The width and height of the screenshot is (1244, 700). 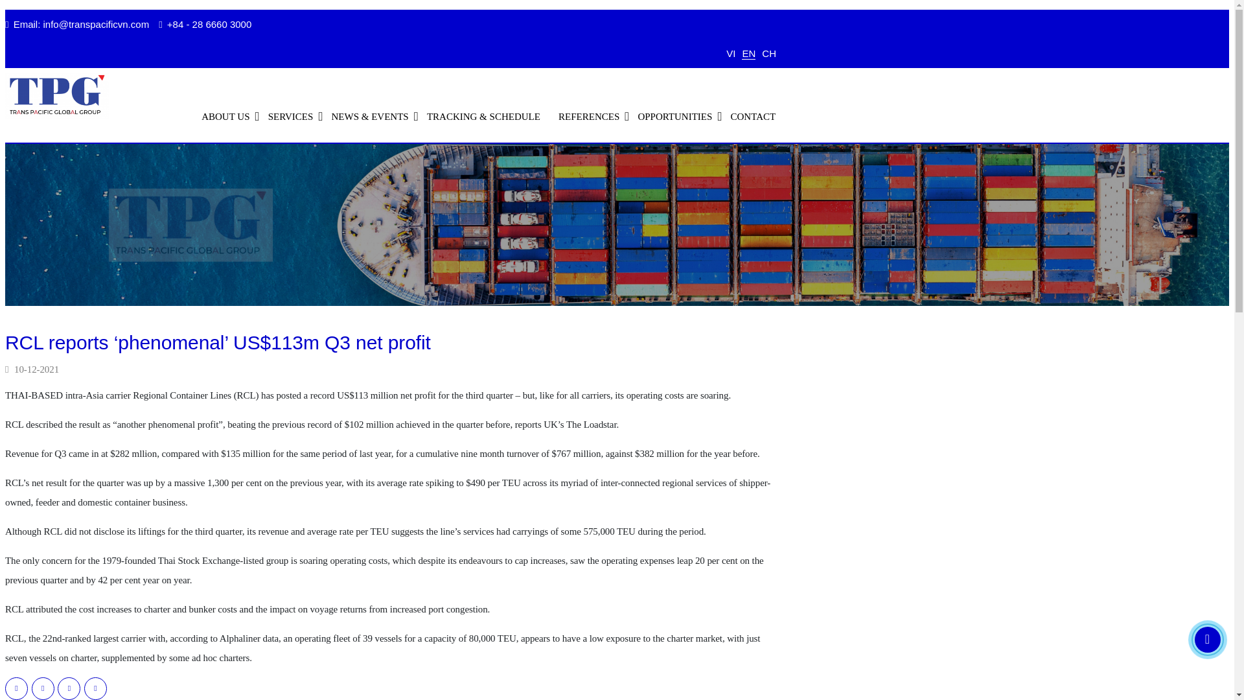 I want to click on EN, so click(x=748, y=53).